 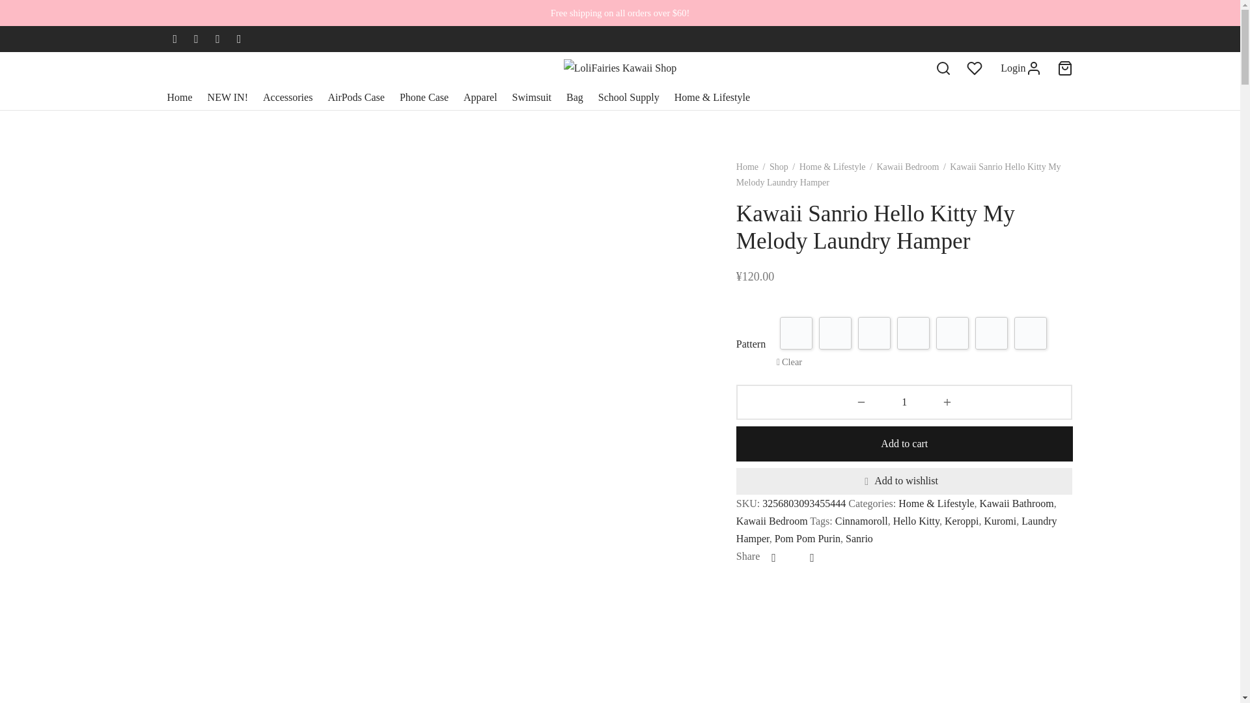 What do you see at coordinates (288, 98) in the screenshot?
I see `Accessories` at bounding box center [288, 98].